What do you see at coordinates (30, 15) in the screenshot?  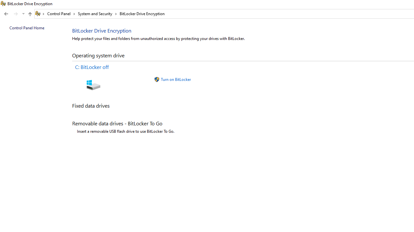 I see `Up band toolbar` at bounding box center [30, 15].